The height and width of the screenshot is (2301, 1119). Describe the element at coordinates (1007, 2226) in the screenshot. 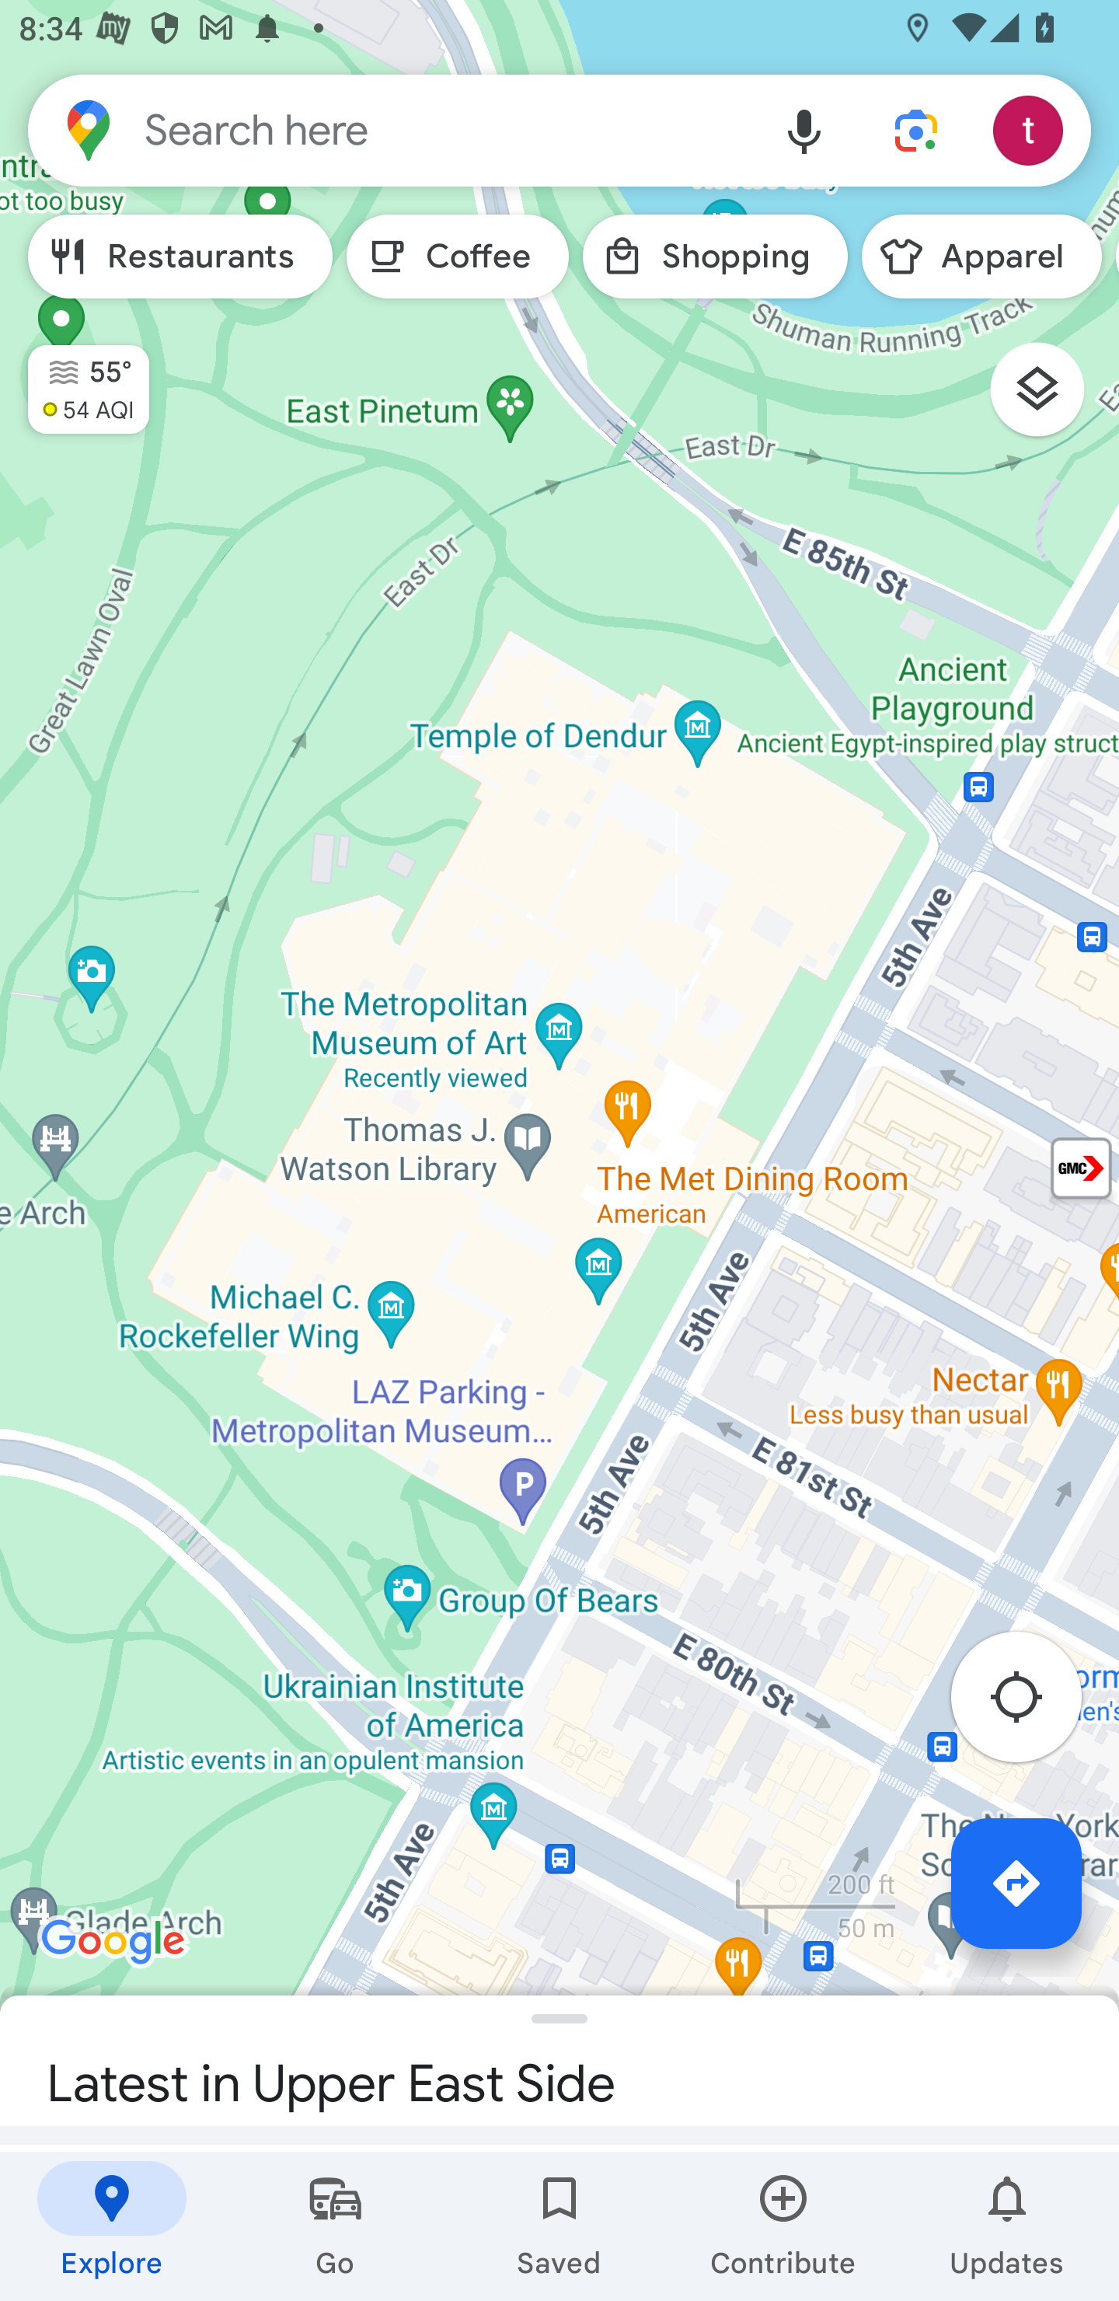

I see `Updates` at that location.